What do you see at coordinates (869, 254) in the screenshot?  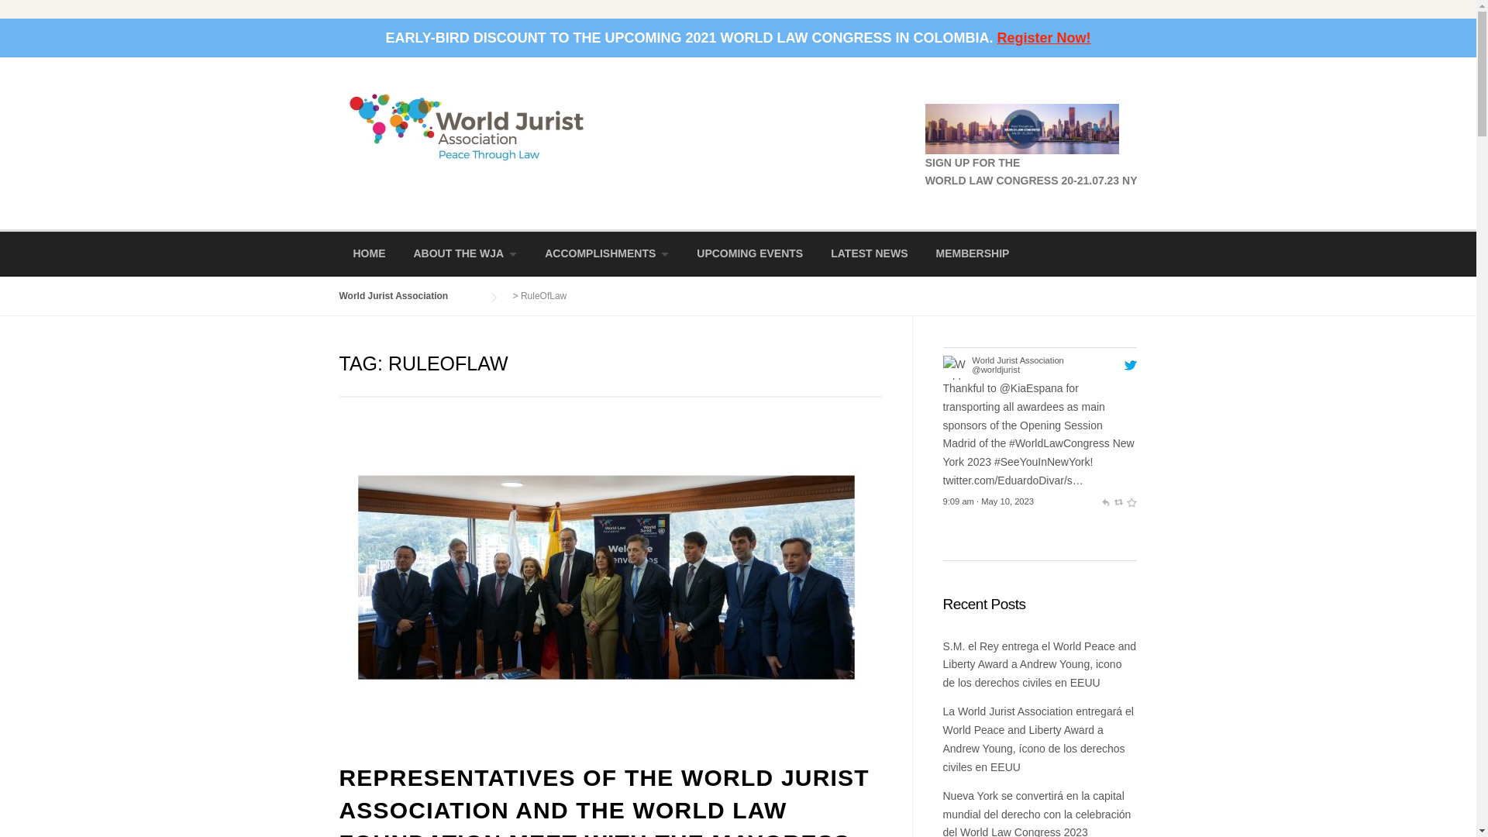 I see `LATEST NEWS` at bounding box center [869, 254].